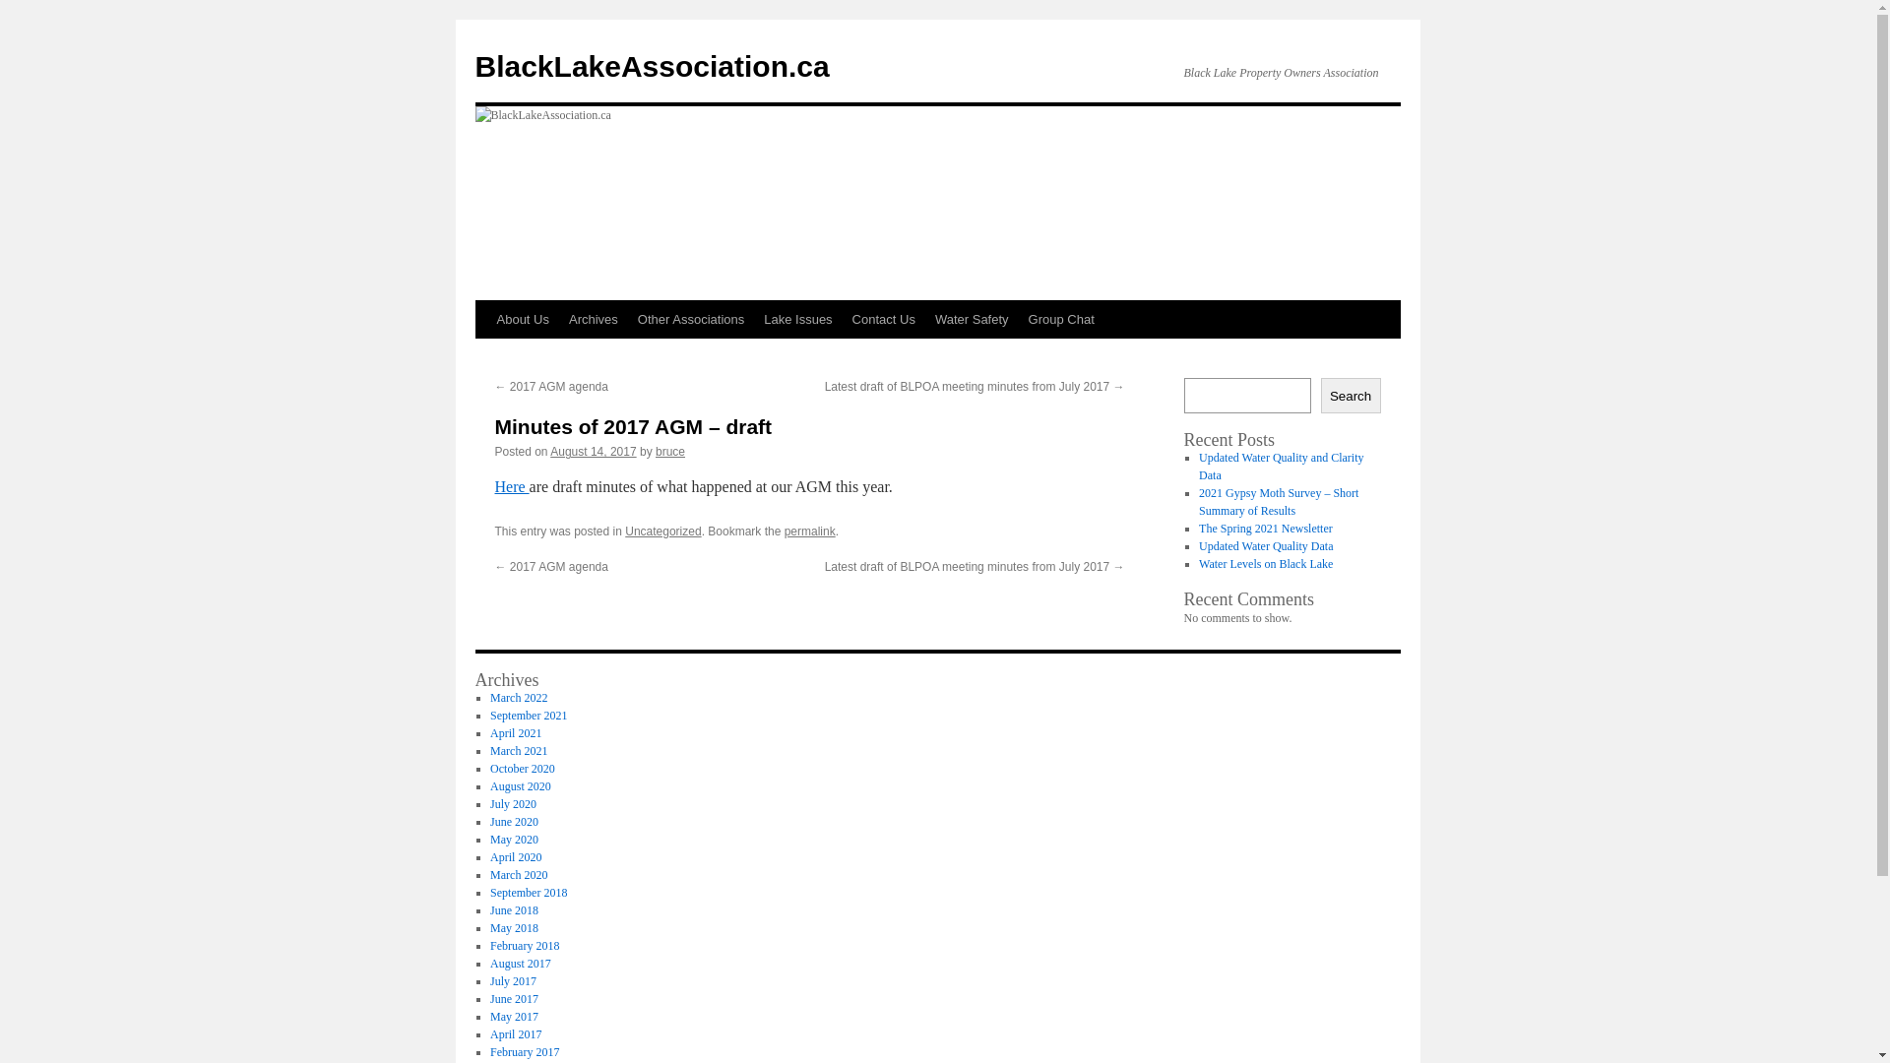 The height and width of the screenshot is (1063, 1890). Describe the element at coordinates (663, 531) in the screenshot. I see `Uncategorized` at that location.